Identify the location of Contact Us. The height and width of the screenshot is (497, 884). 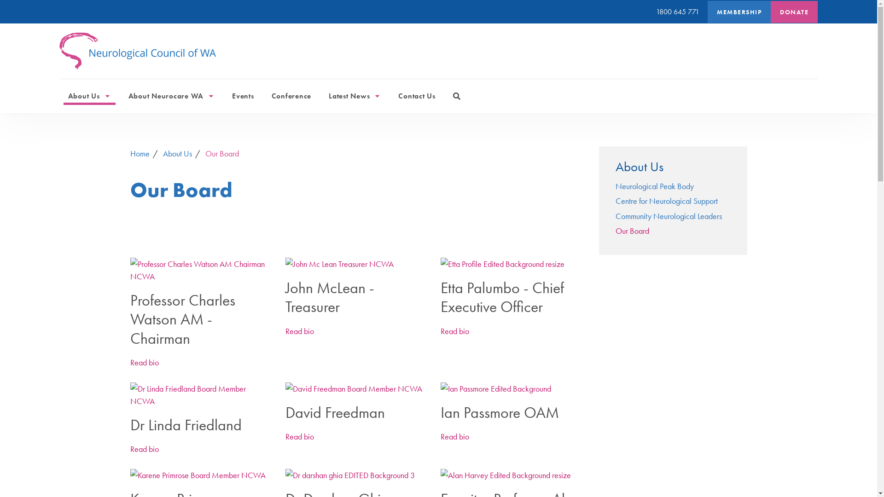
(417, 96).